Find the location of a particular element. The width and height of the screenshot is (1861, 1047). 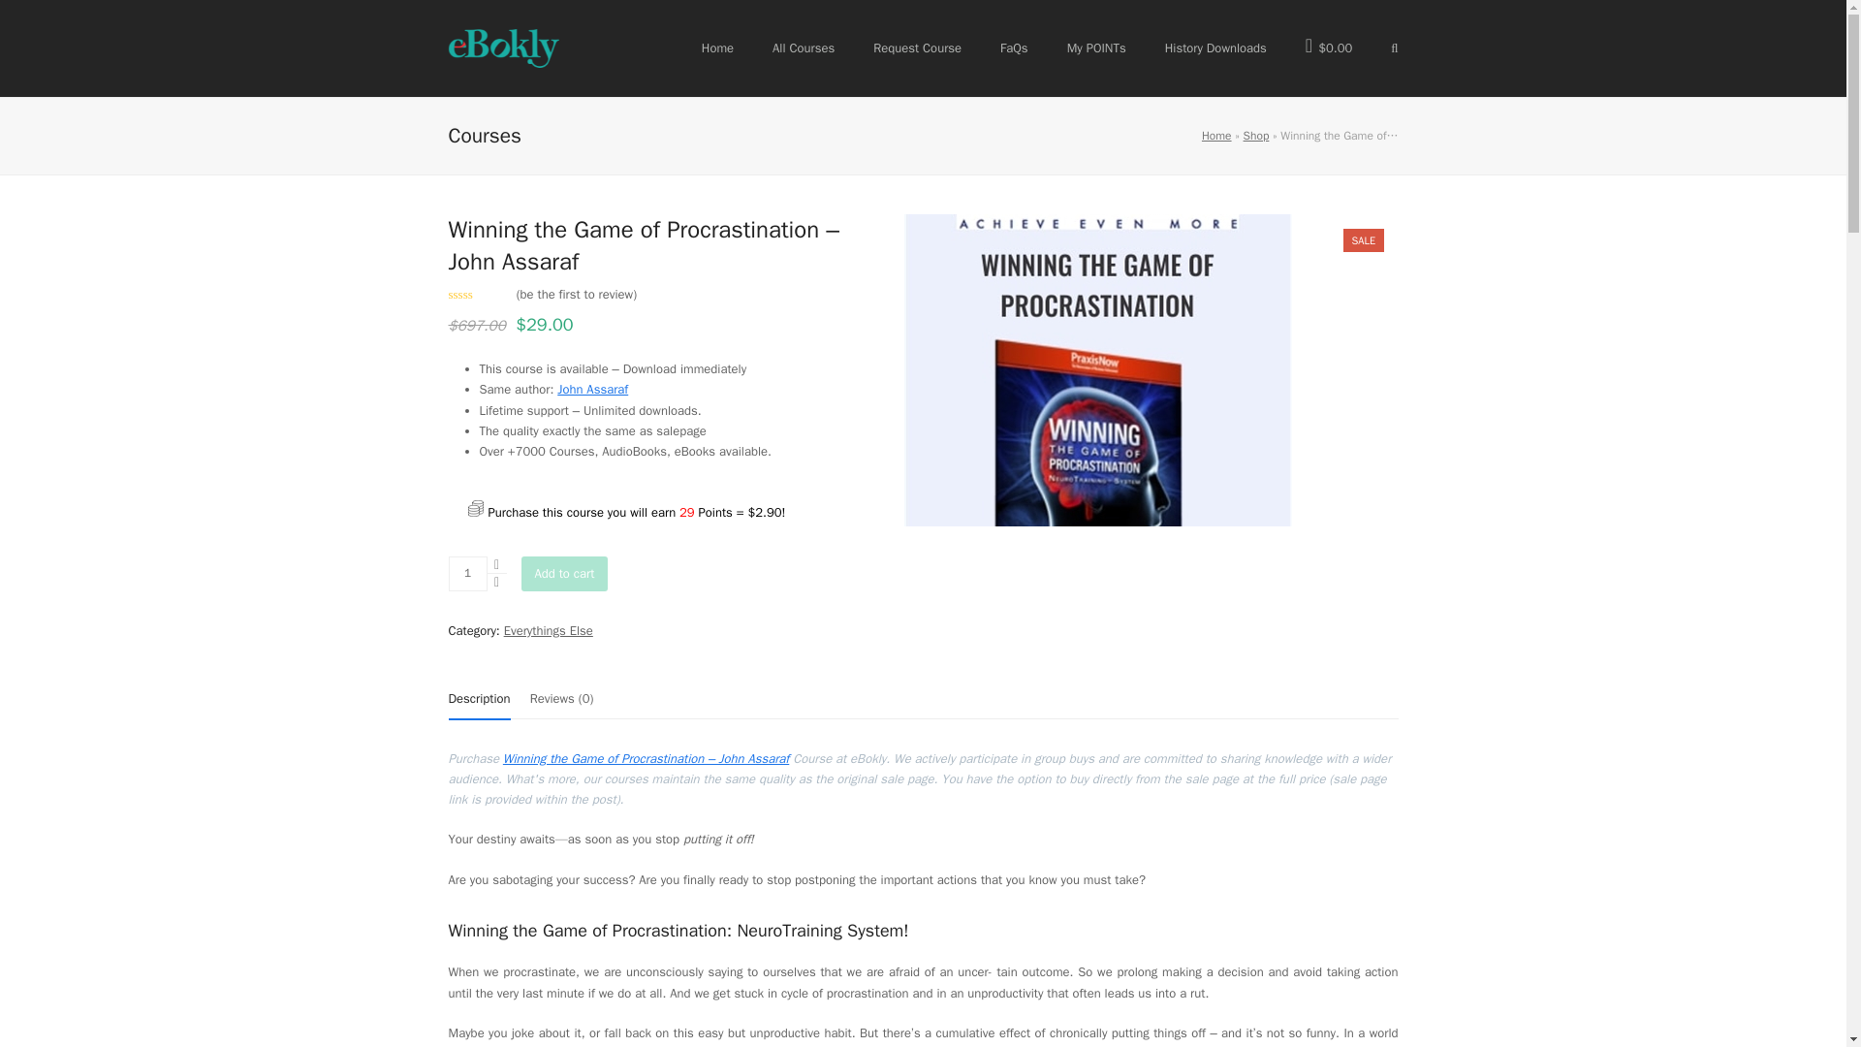

Winning-the-Game-of-Procrastination-John-Assaraf.jpg is located at coordinates (1097, 370).